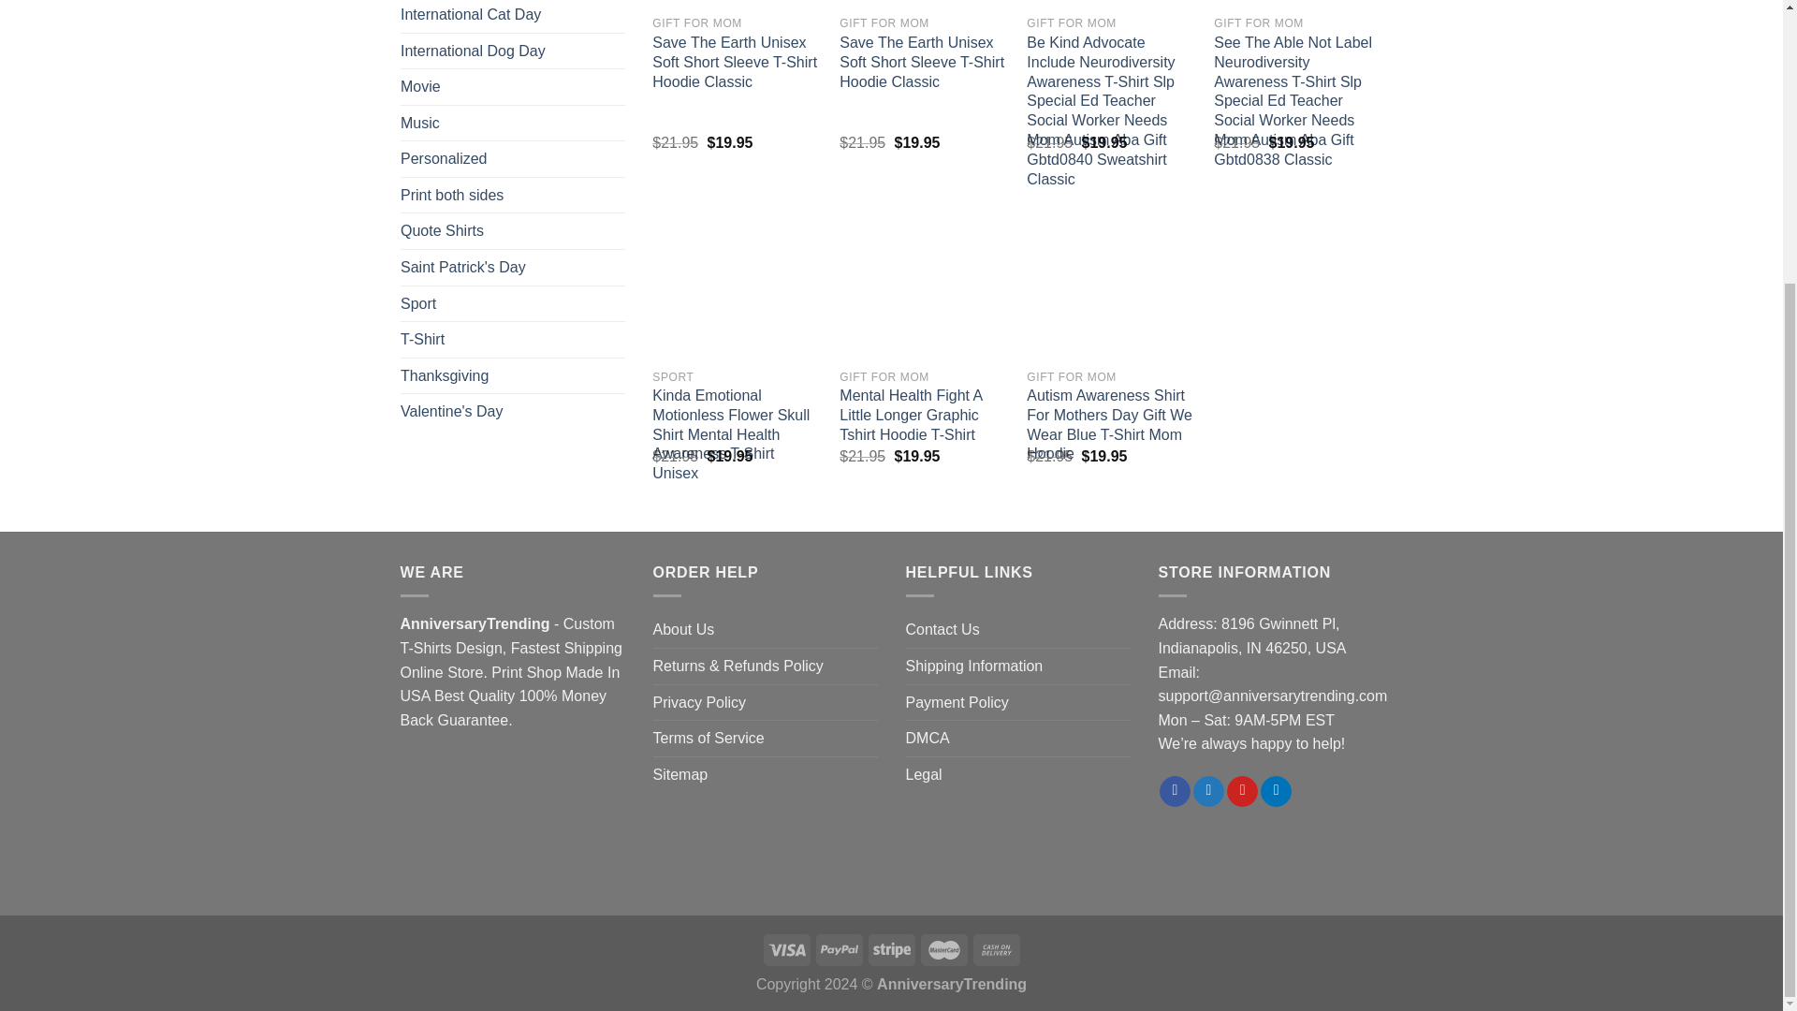 The image size is (1797, 1011). I want to click on Follow on Twitter, so click(1207, 792).